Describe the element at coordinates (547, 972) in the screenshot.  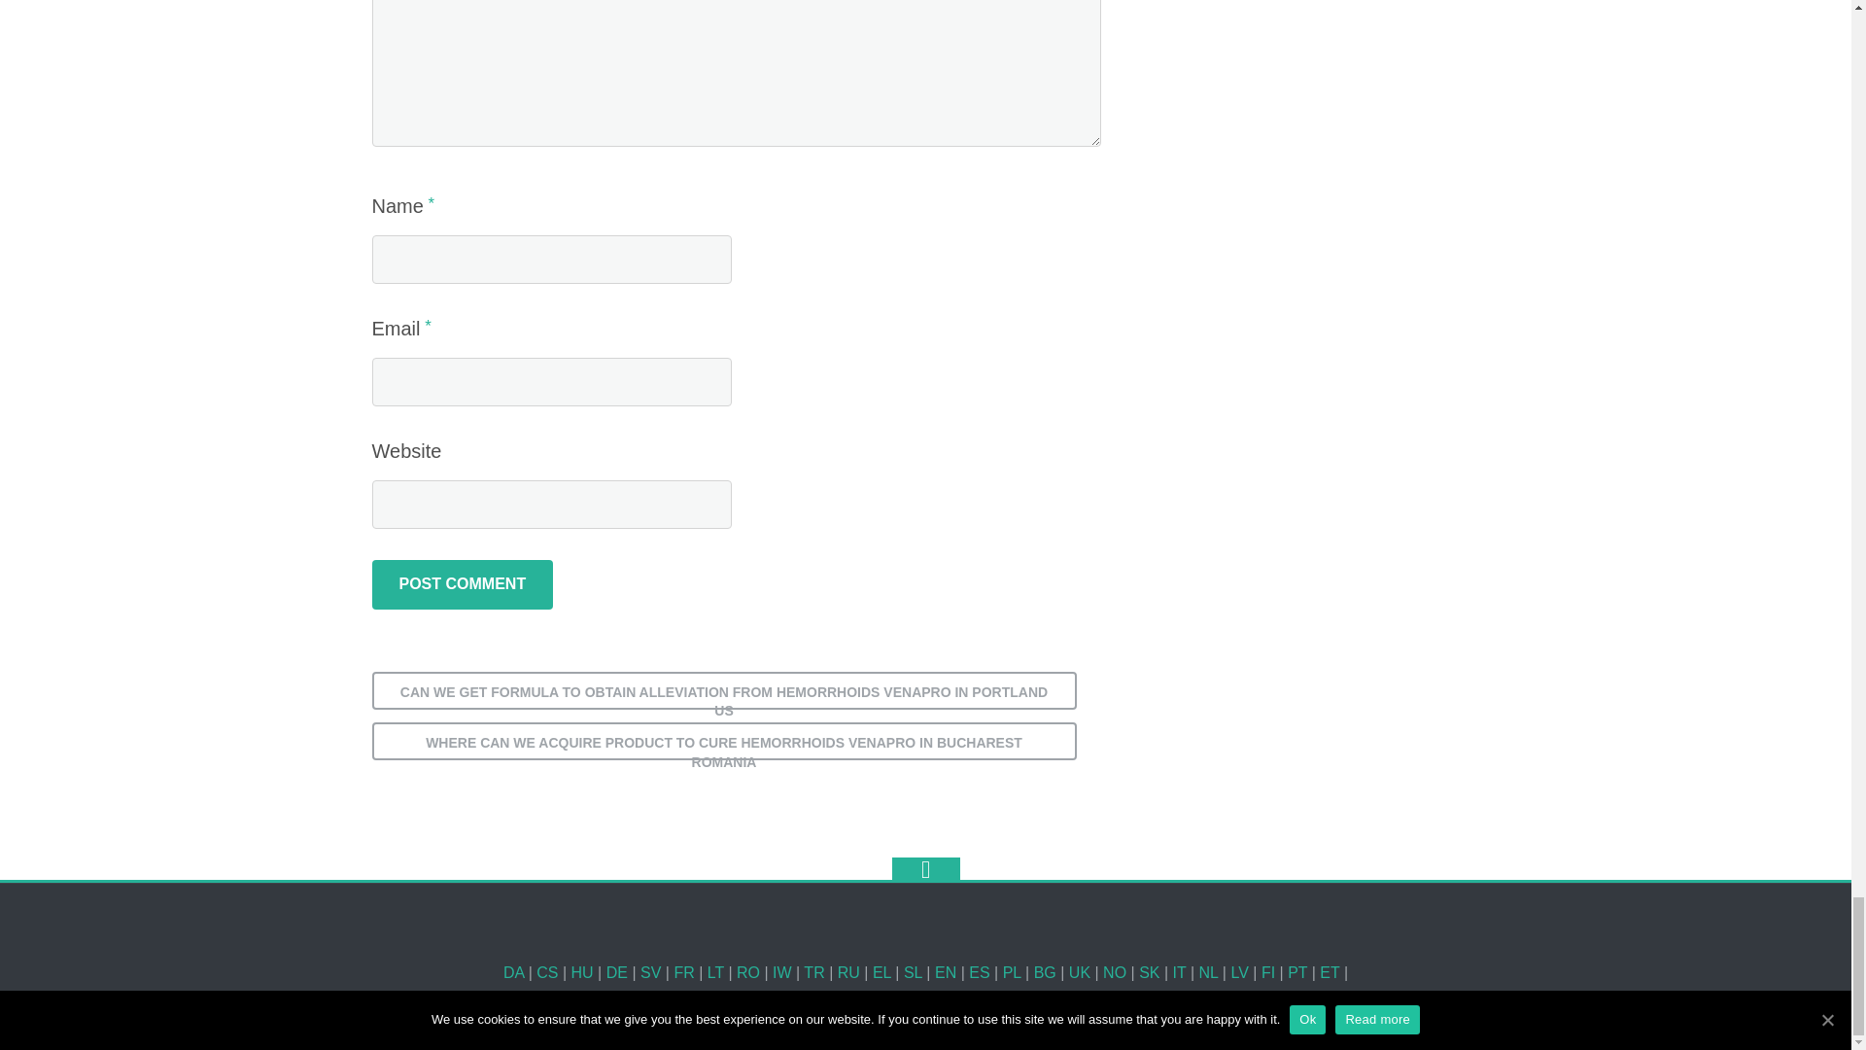
I see `CS` at that location.